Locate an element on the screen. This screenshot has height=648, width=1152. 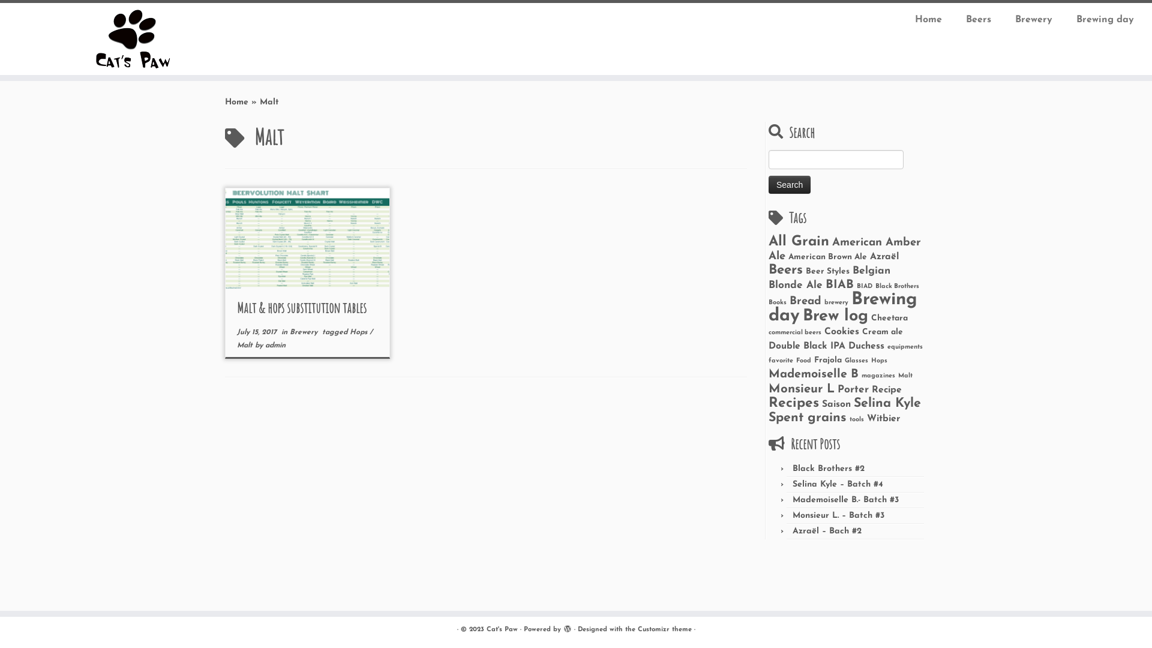
Duchess is located at coordinates (866, 346).